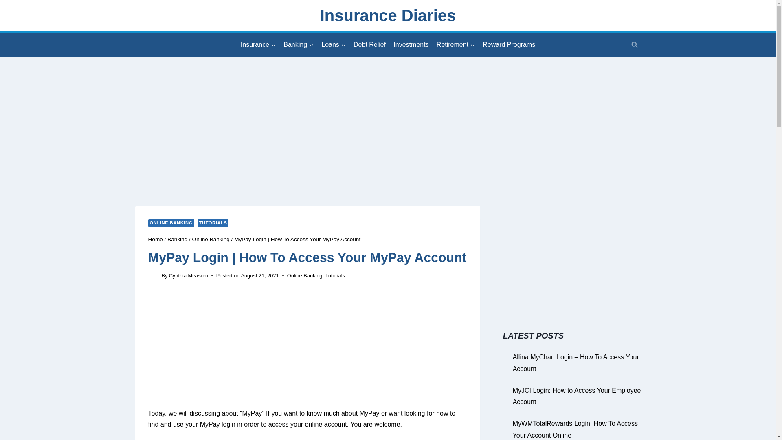 This screenshot has width=782, height=440. What do you see at coordinates (333, 45) in the screenshot?
I see `Loans` at bounding box center [333, 45].